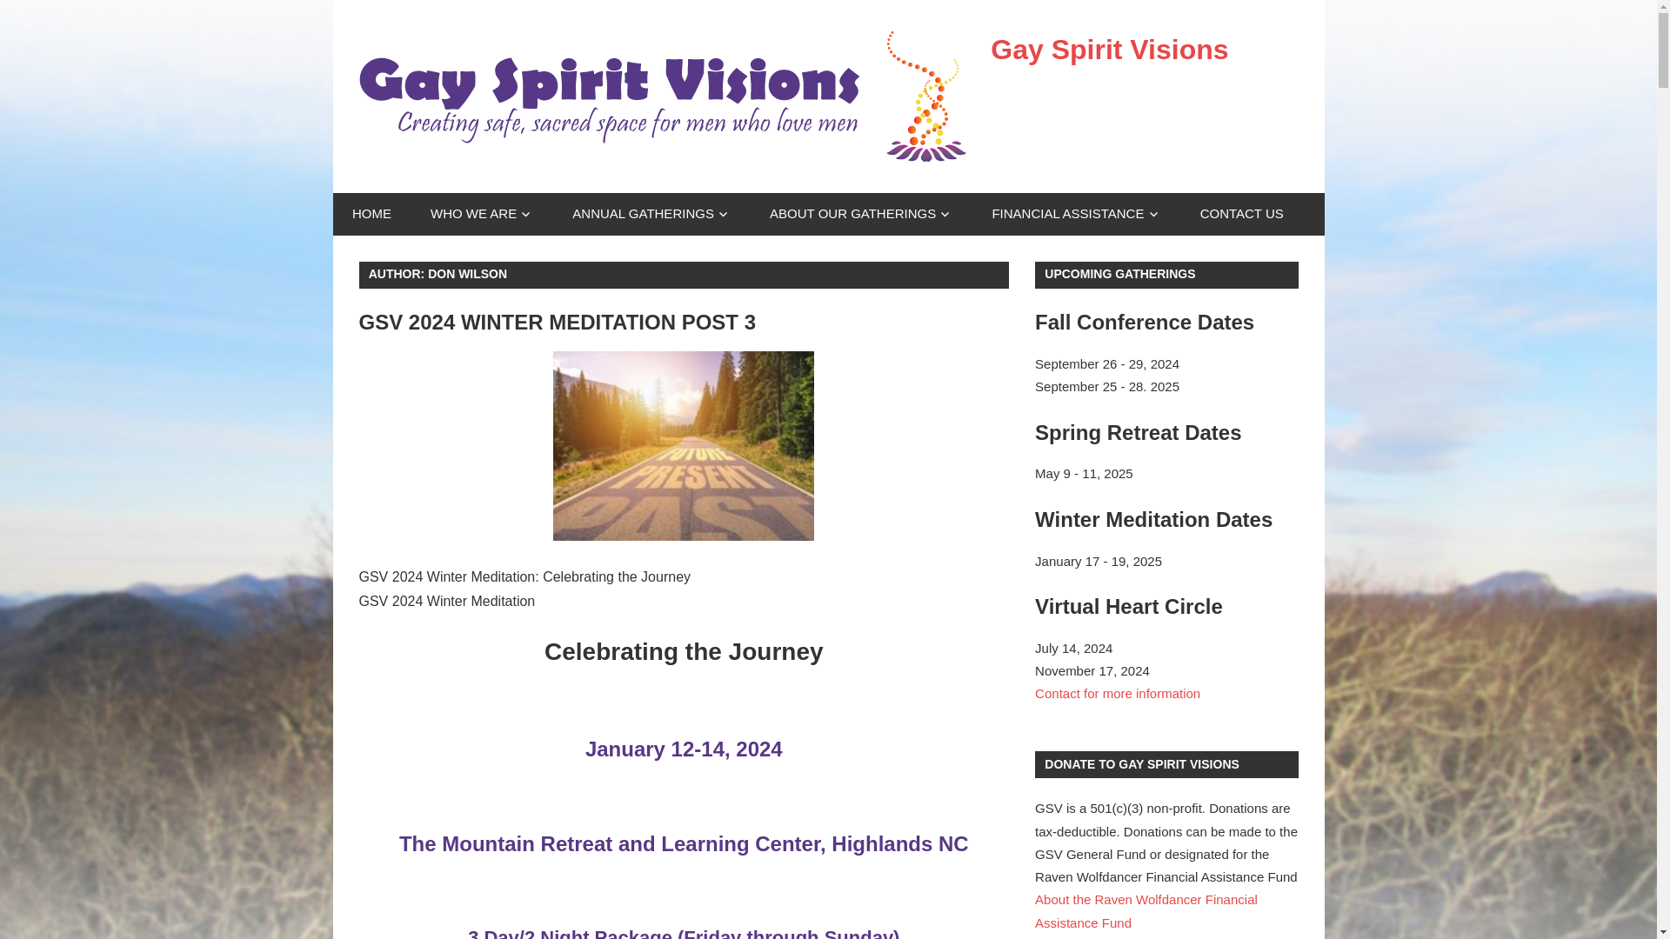  I want to click on CONTACT US, so click(1241, 214).